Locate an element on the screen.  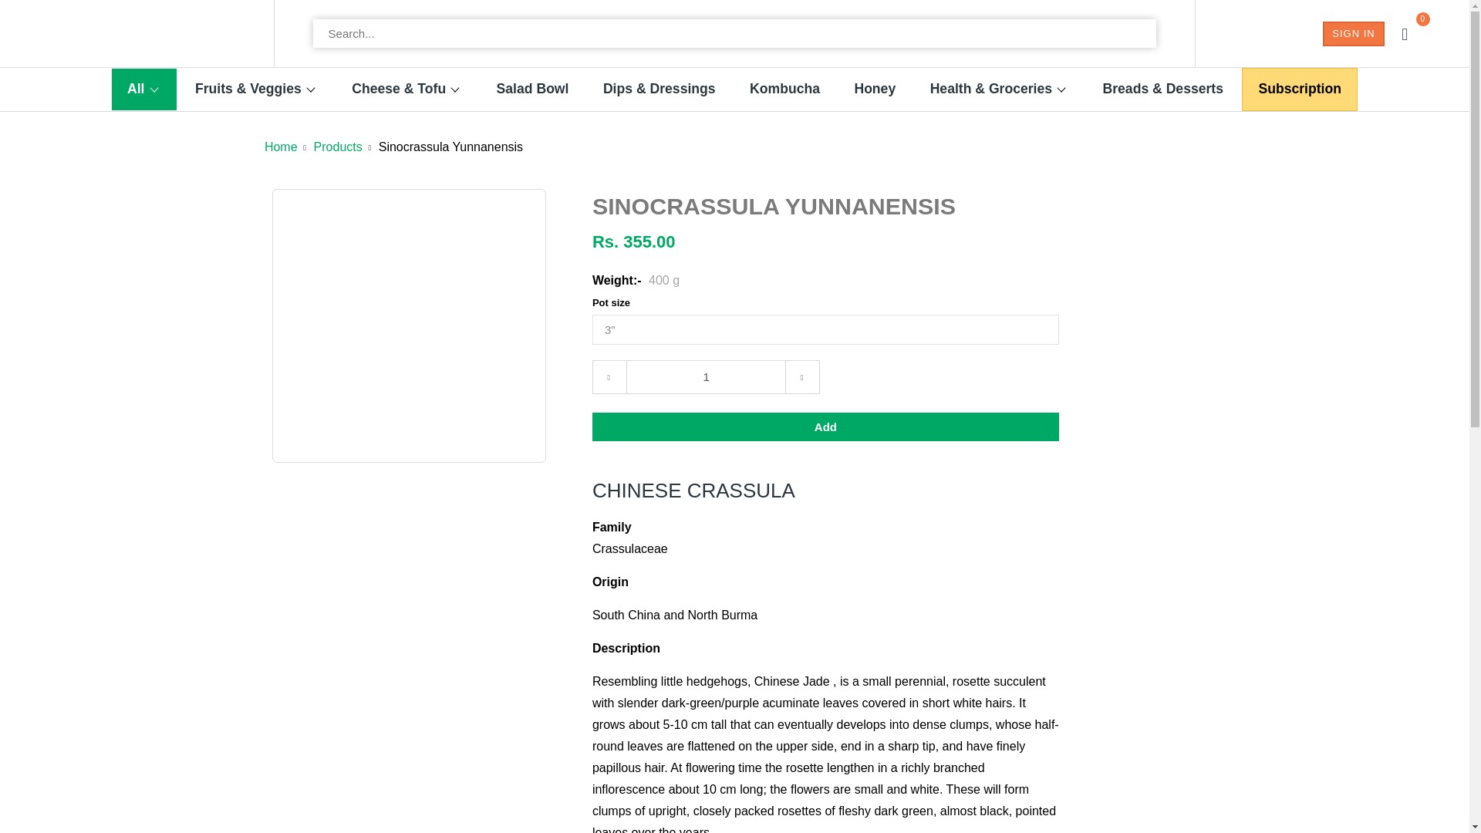
SIGN IN is located at coordinates (1353, 34).